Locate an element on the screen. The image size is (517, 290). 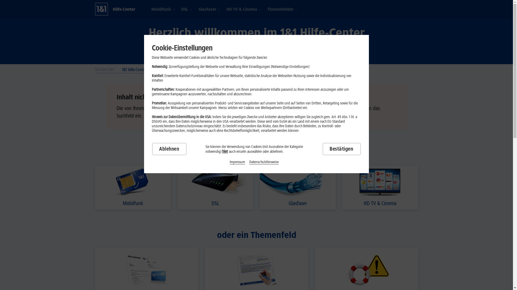
Mobilfunk is located at coordinates (161, 10).